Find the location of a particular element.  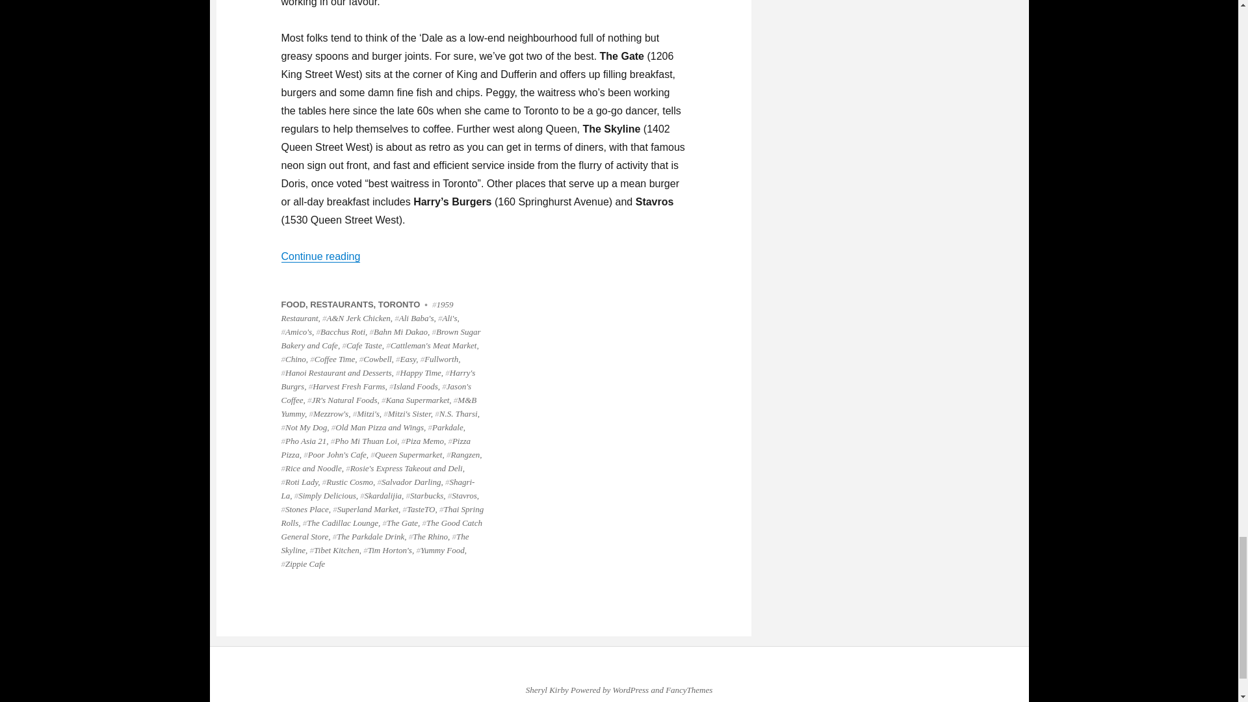

FOOD is located at coordinates (293, 304).